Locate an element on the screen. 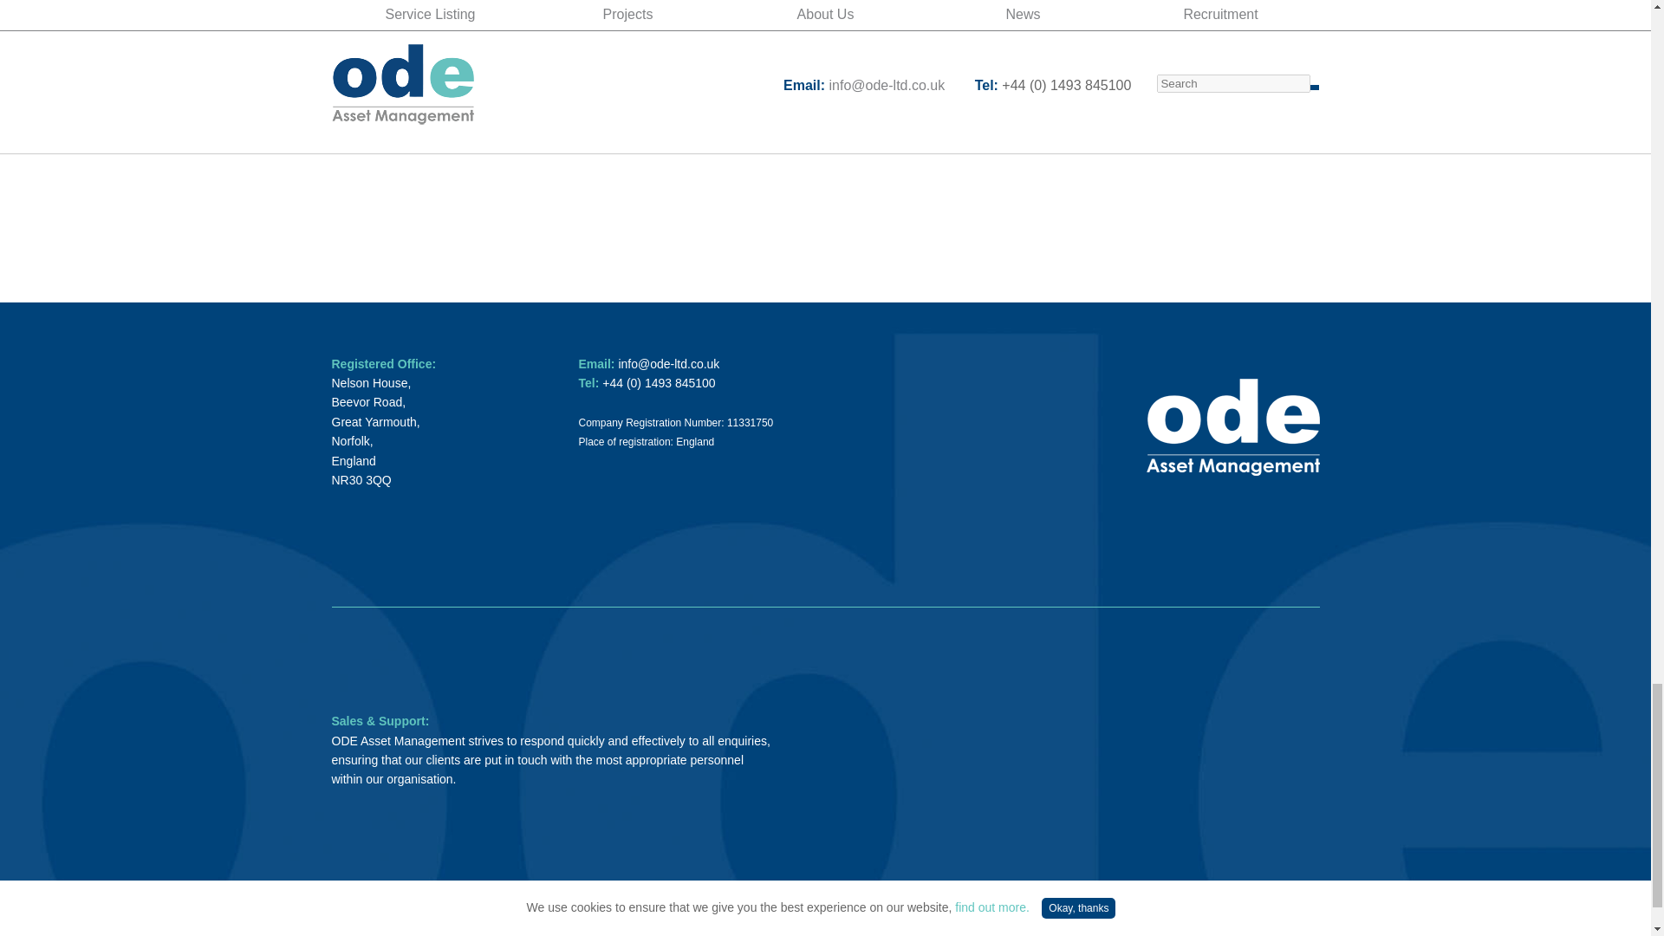 Image resolution: width=1664 pixels, height=936 pixels. TMS Media Limited is located at coordinates (647, 915).